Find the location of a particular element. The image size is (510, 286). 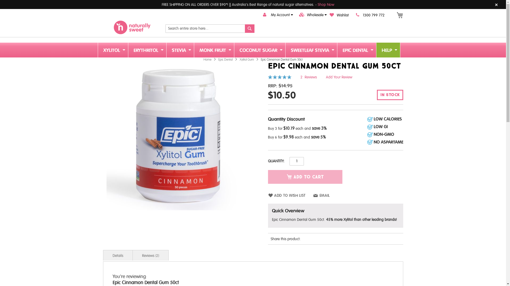

My Account is located at coordinates (276, 15).